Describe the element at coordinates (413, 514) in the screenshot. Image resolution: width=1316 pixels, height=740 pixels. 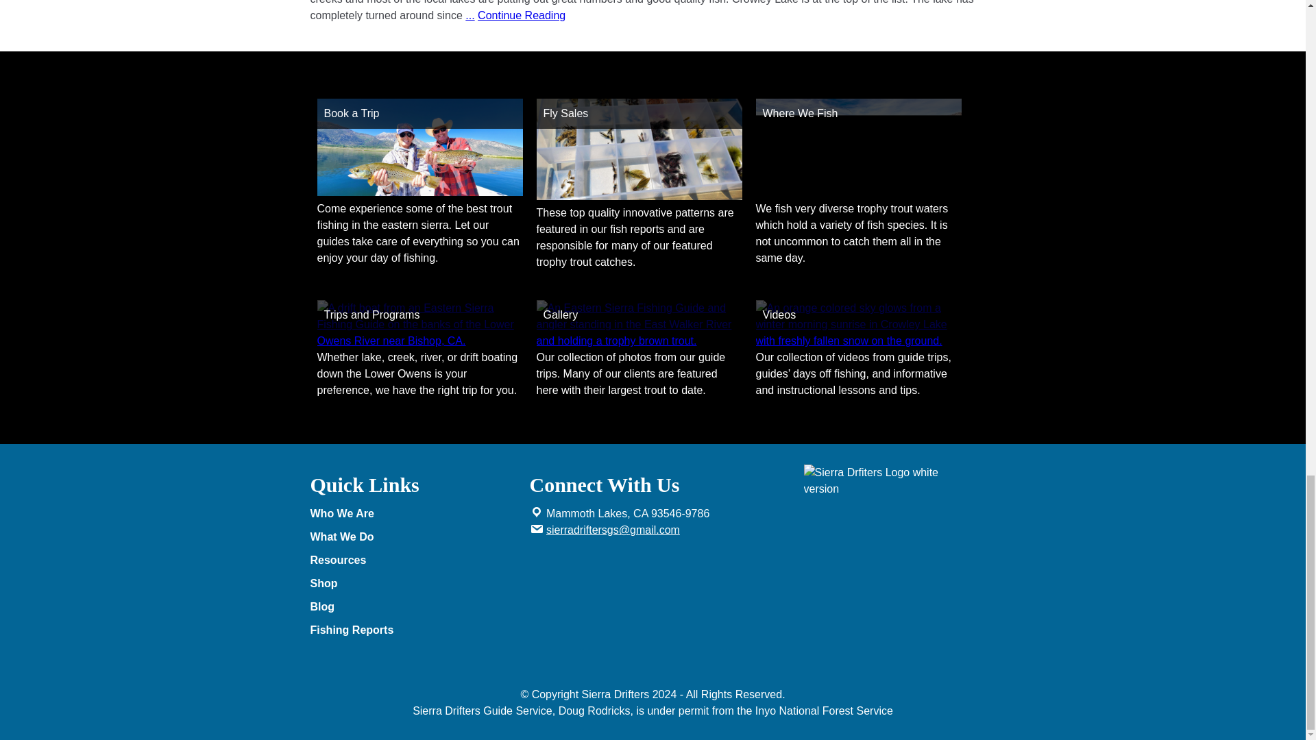
I see `Who We Are` at that location.